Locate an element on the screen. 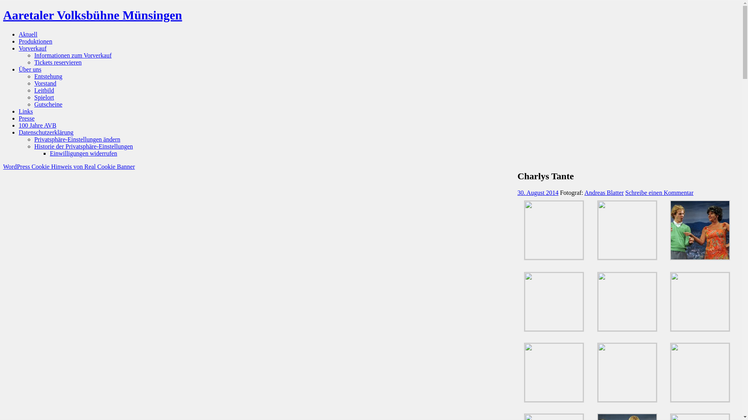 This screenshot has height=420, width=748. Tickets reservieren is located at coordinates (58, 62).